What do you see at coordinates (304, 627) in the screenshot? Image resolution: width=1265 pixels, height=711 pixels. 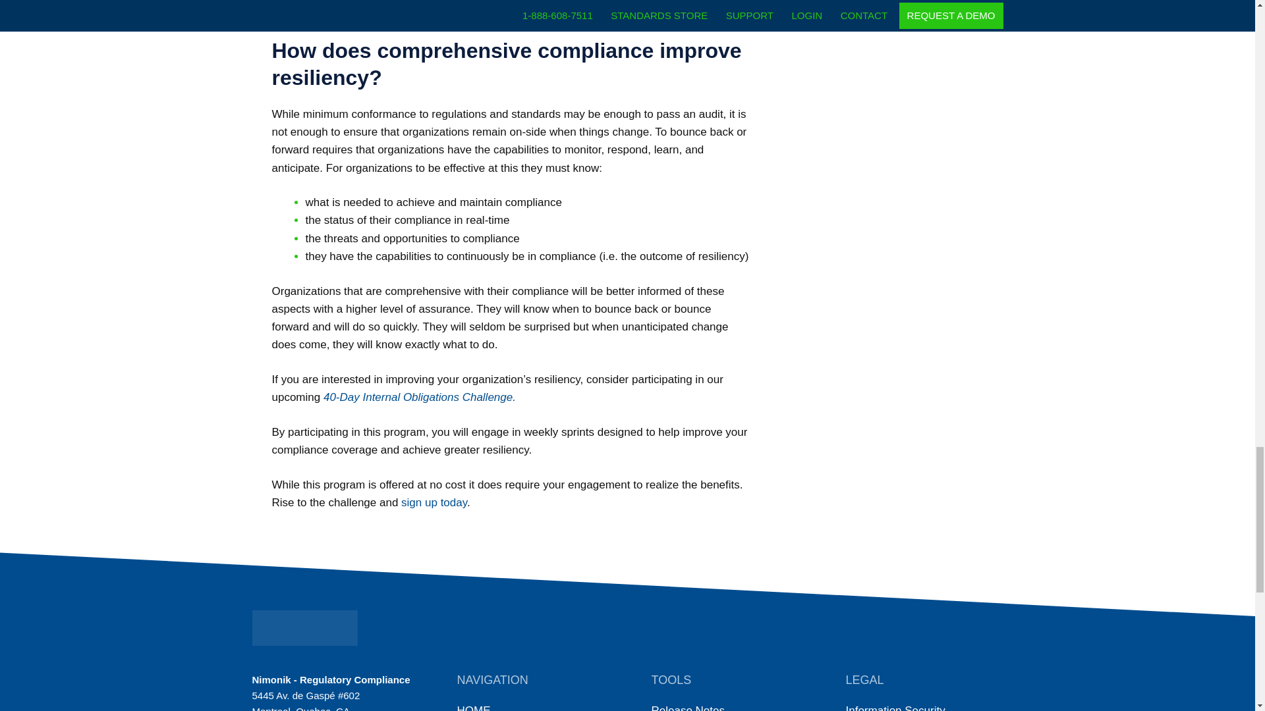 I see `Nimonik inc.` at bounding box center [304, 627].